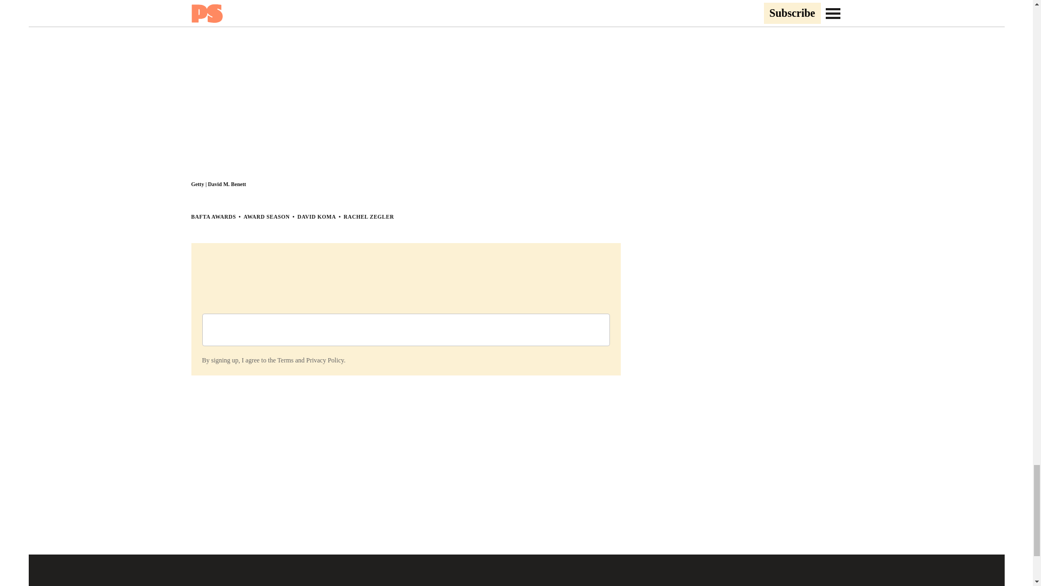  Describe the element at coordinates (369, 217) in the screenshot. I see `RACHEL ZEGLER` at that location.